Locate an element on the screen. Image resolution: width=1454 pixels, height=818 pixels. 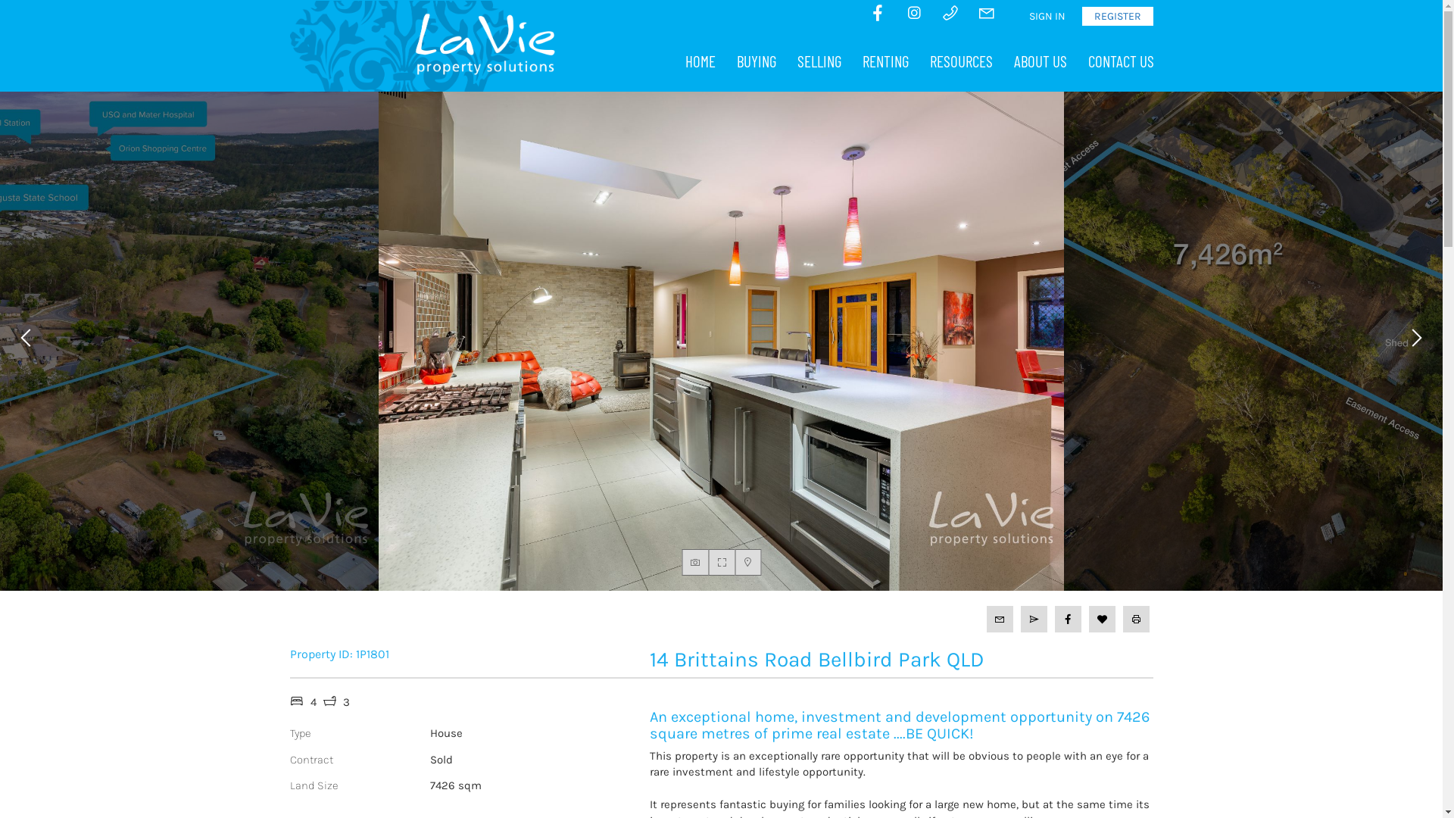
Email to Agent is located at coordinates (1000, 620).